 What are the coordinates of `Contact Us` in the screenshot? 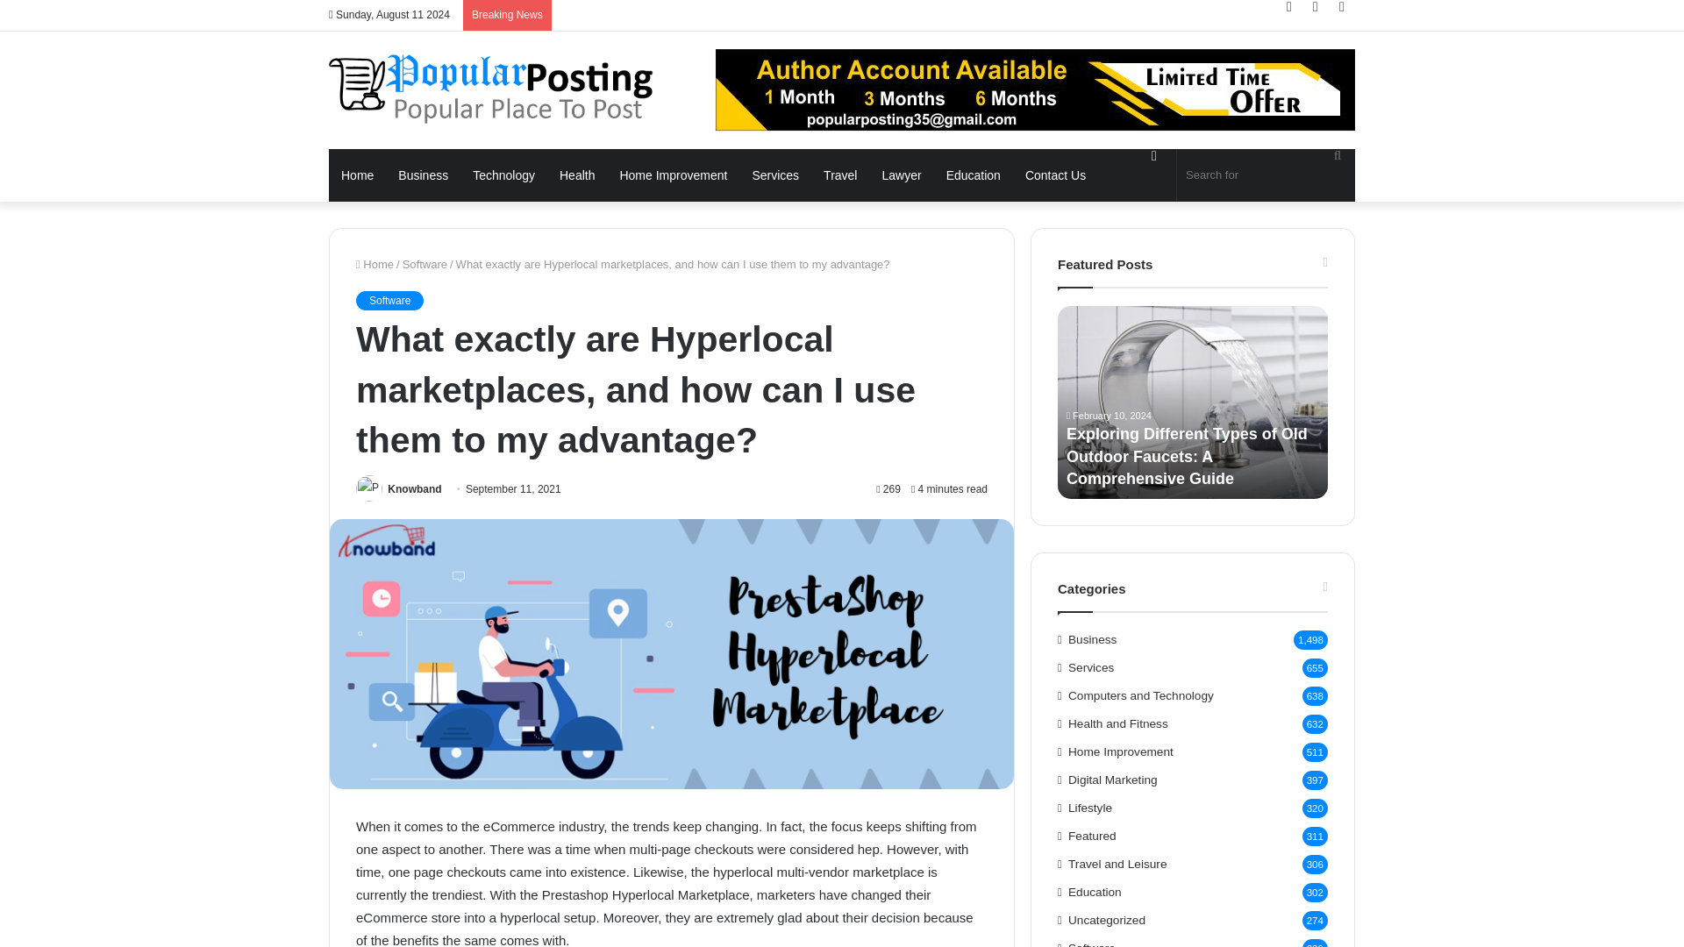 It's located at (1055, 175).